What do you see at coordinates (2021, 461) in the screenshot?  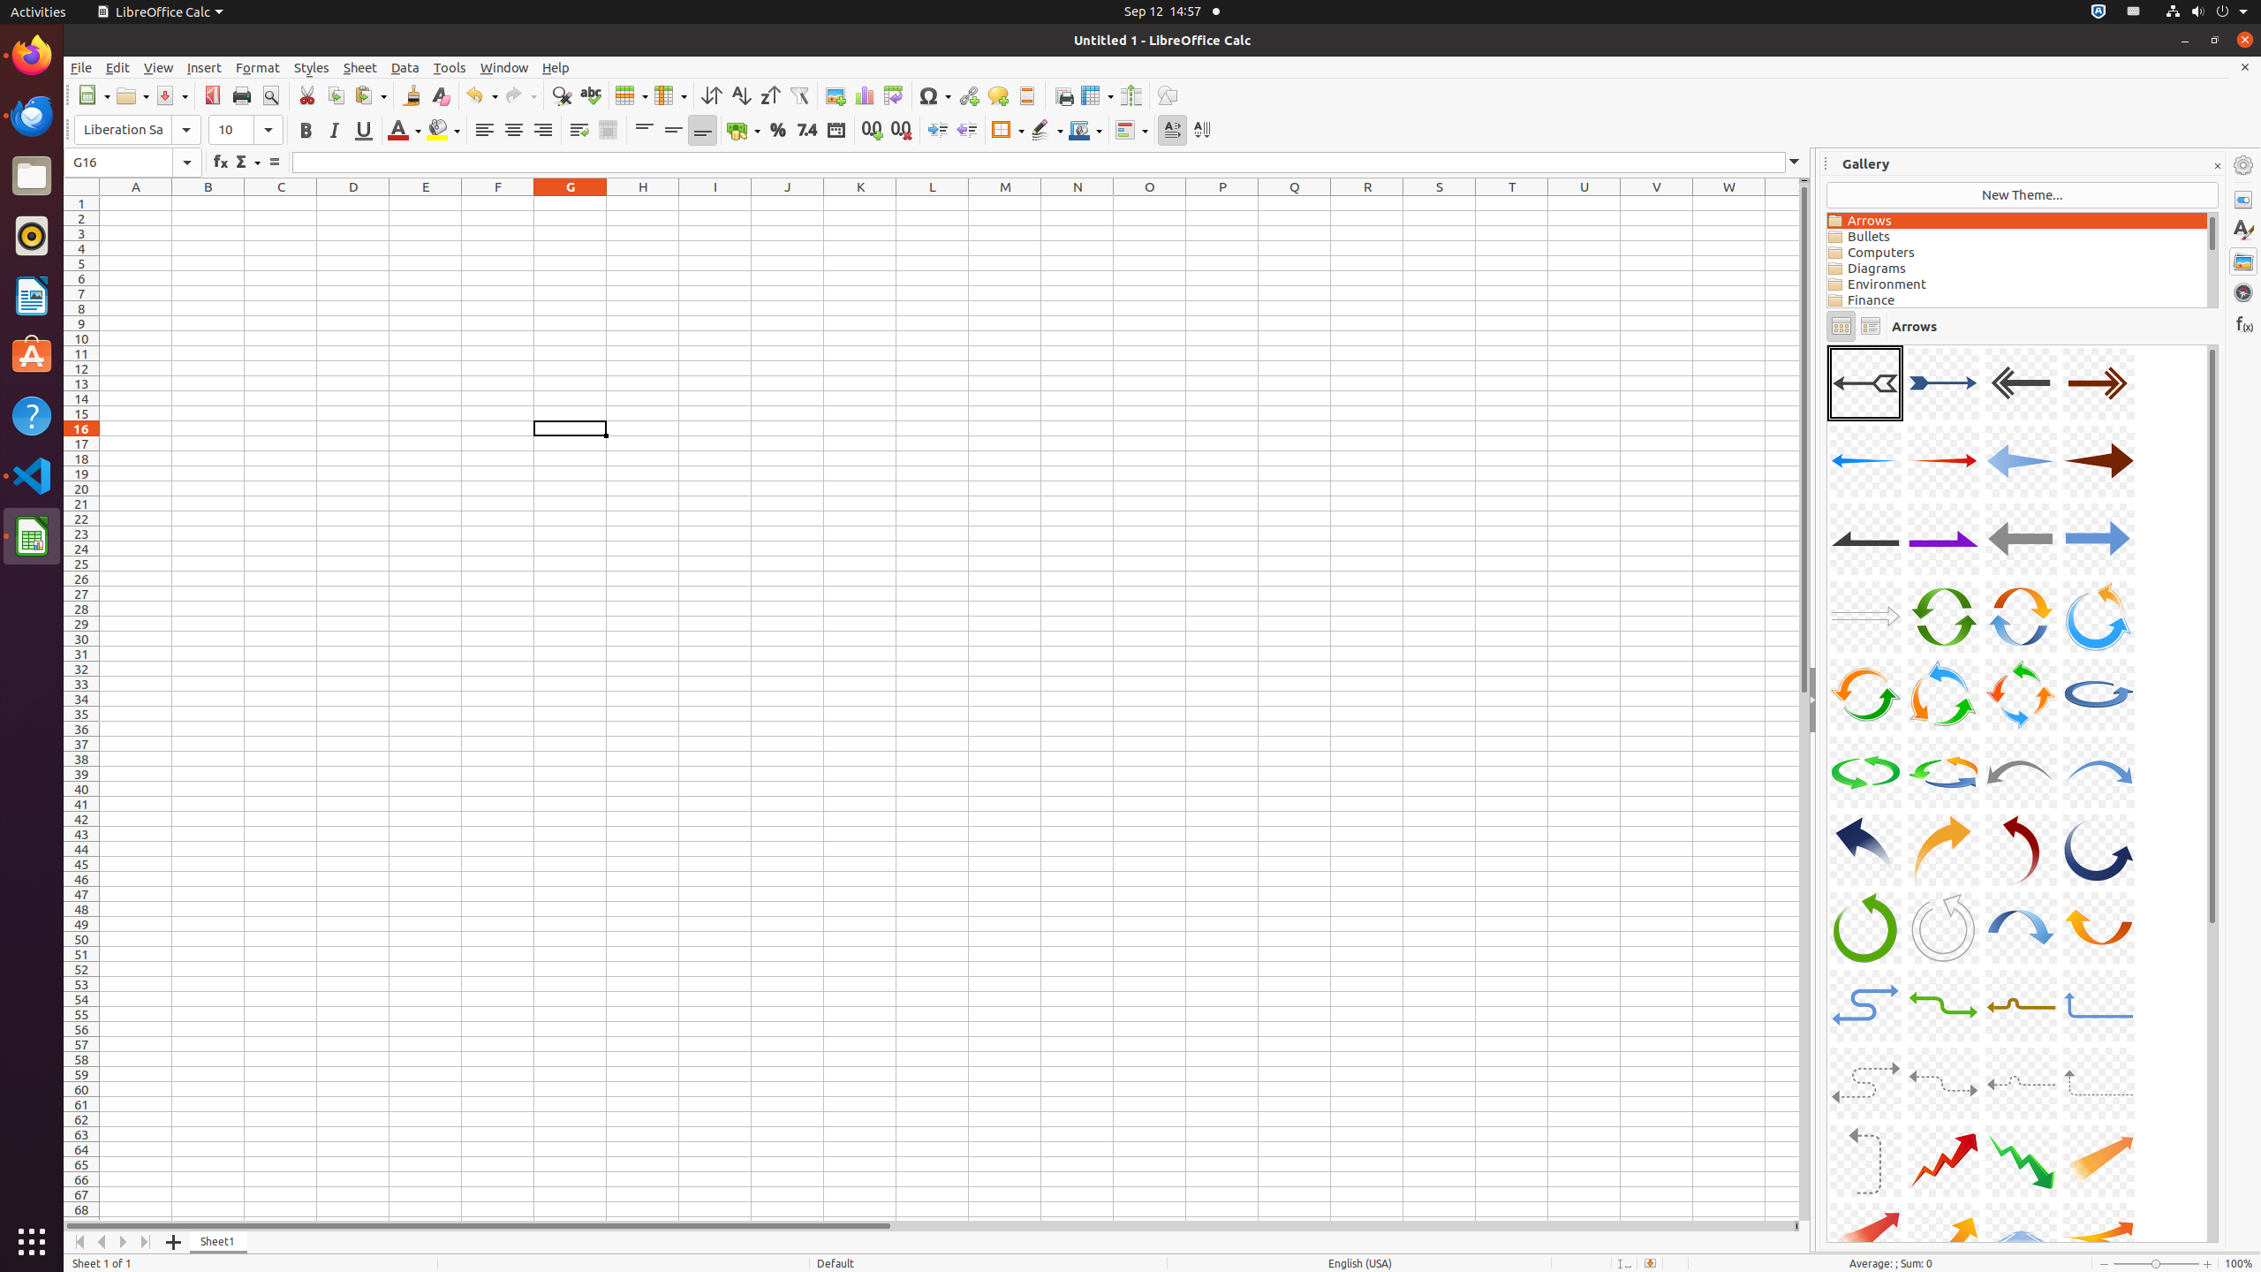 I see `A07-Arrow-LightBlue-Left` at bounding box center [2021, 461].